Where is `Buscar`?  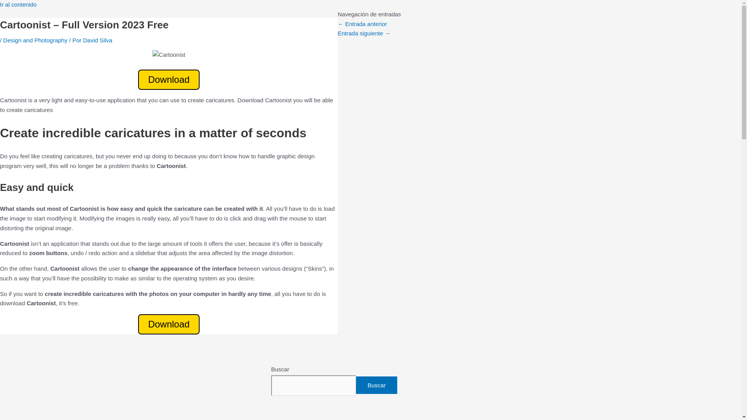
Buscar is located at coordinates (377, 385).